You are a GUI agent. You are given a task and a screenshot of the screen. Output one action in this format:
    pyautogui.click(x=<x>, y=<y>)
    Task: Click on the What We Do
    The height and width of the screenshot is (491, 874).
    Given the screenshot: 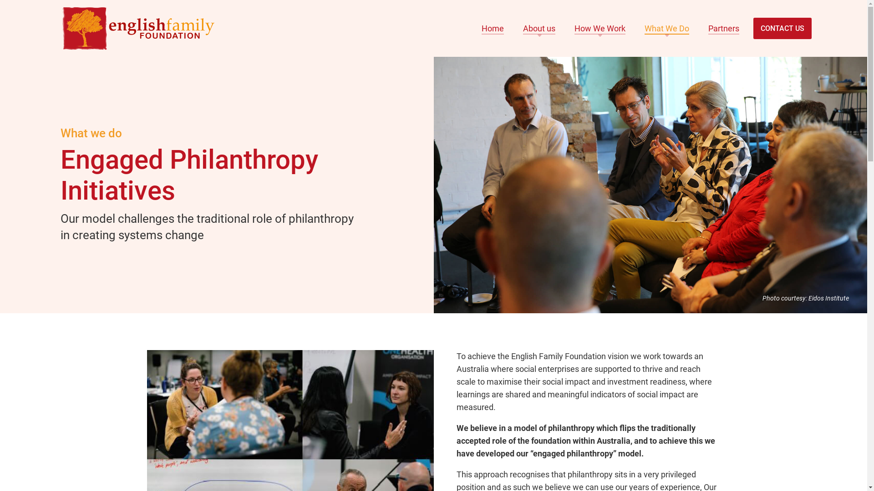 What is the action you would take?
    pyautogui.click(x=667, y=28)
    